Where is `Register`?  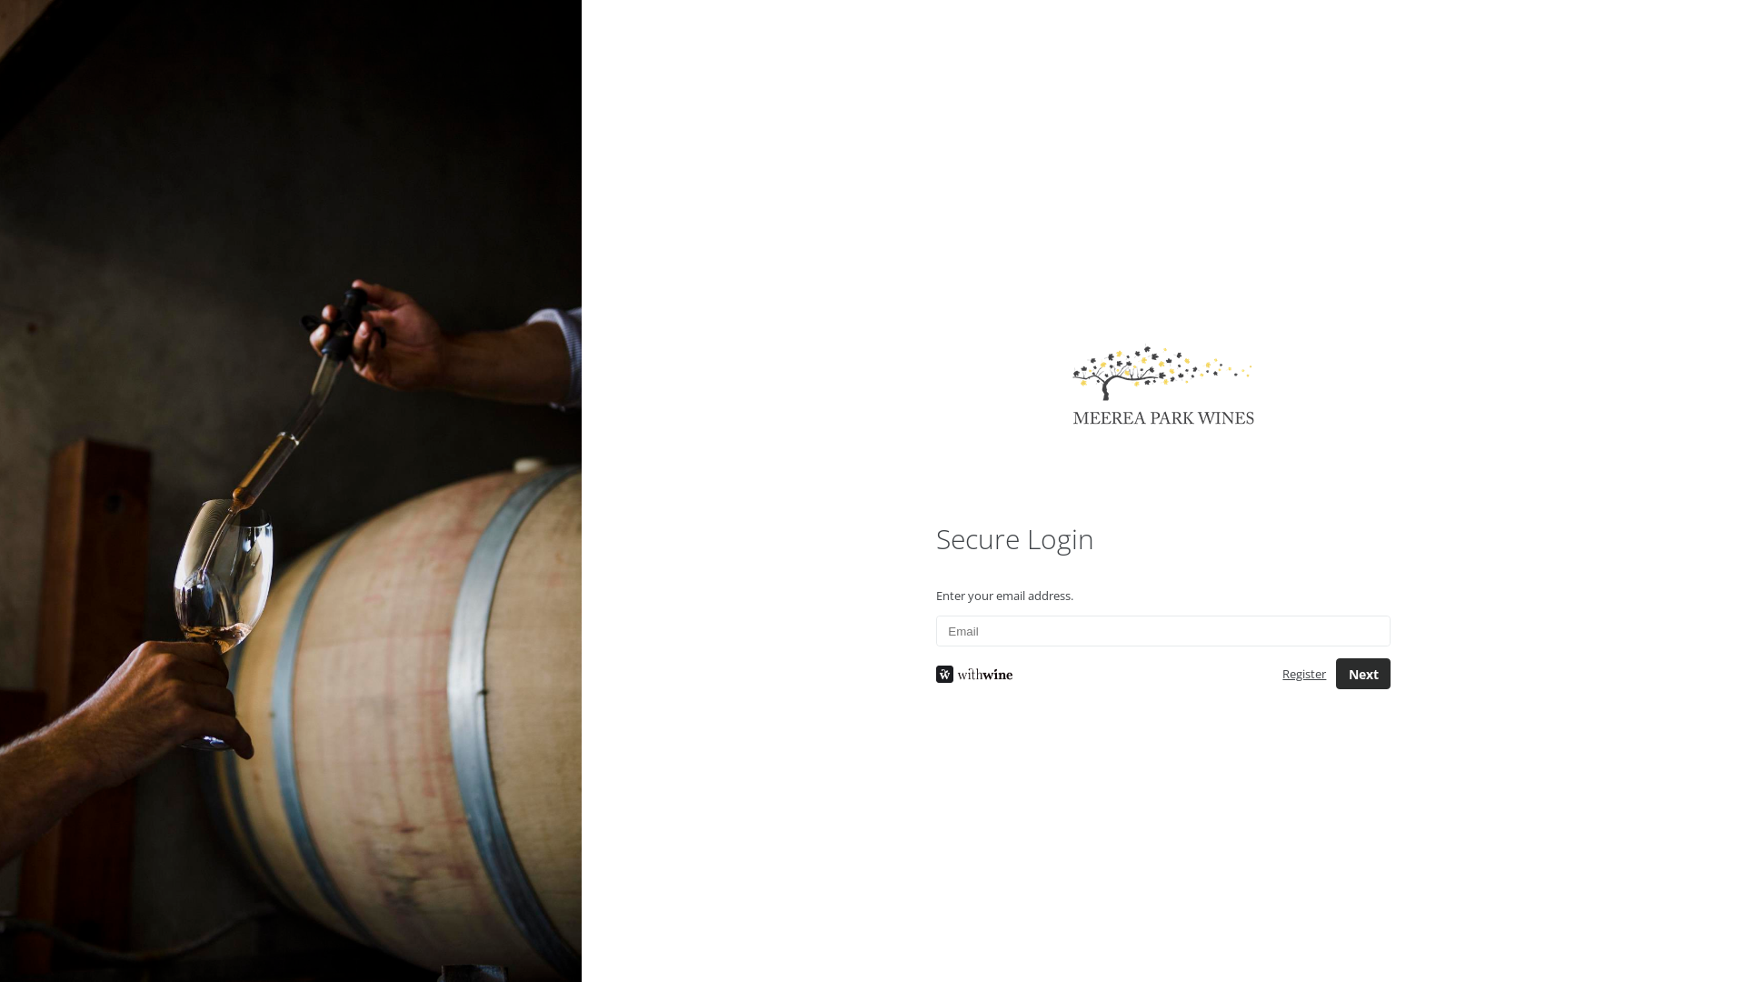
Register is located at coordinates (1304, 674).